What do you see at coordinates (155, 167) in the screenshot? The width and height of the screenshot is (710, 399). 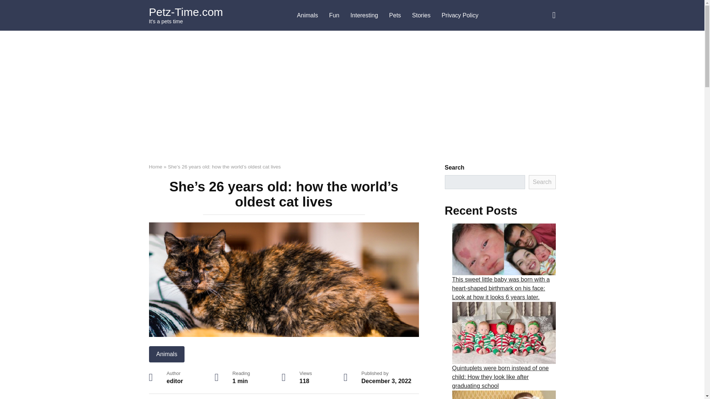 I see `Home` at bounding box center [155, 167].